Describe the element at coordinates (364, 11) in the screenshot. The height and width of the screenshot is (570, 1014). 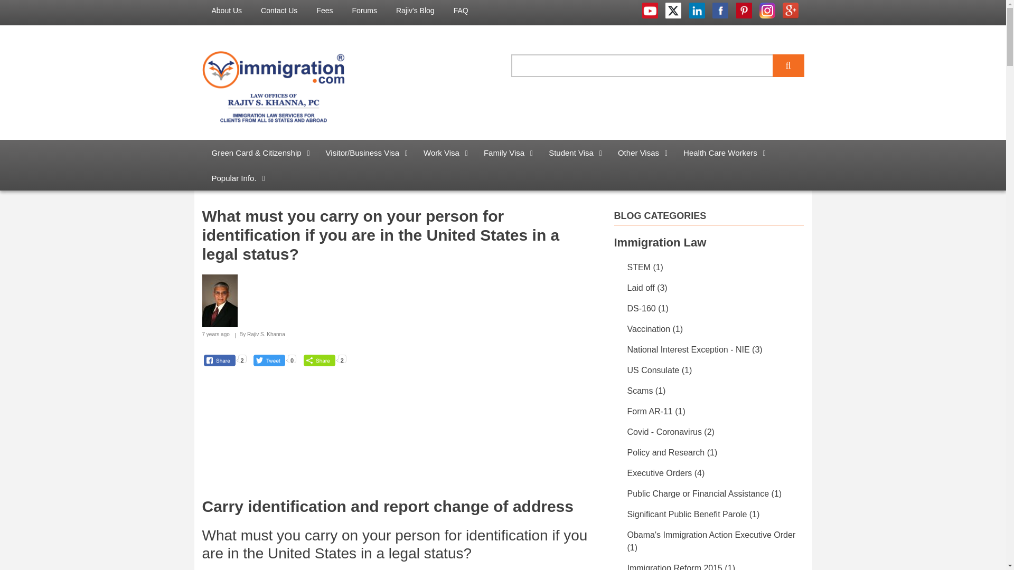
I see `Forums` at that location.